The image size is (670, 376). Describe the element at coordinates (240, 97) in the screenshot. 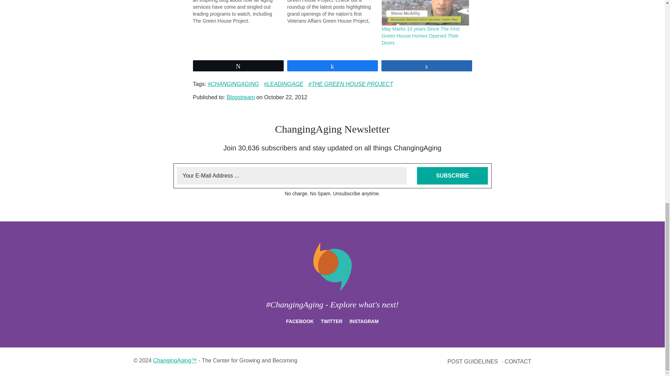

I see `Blogstream` at that location.